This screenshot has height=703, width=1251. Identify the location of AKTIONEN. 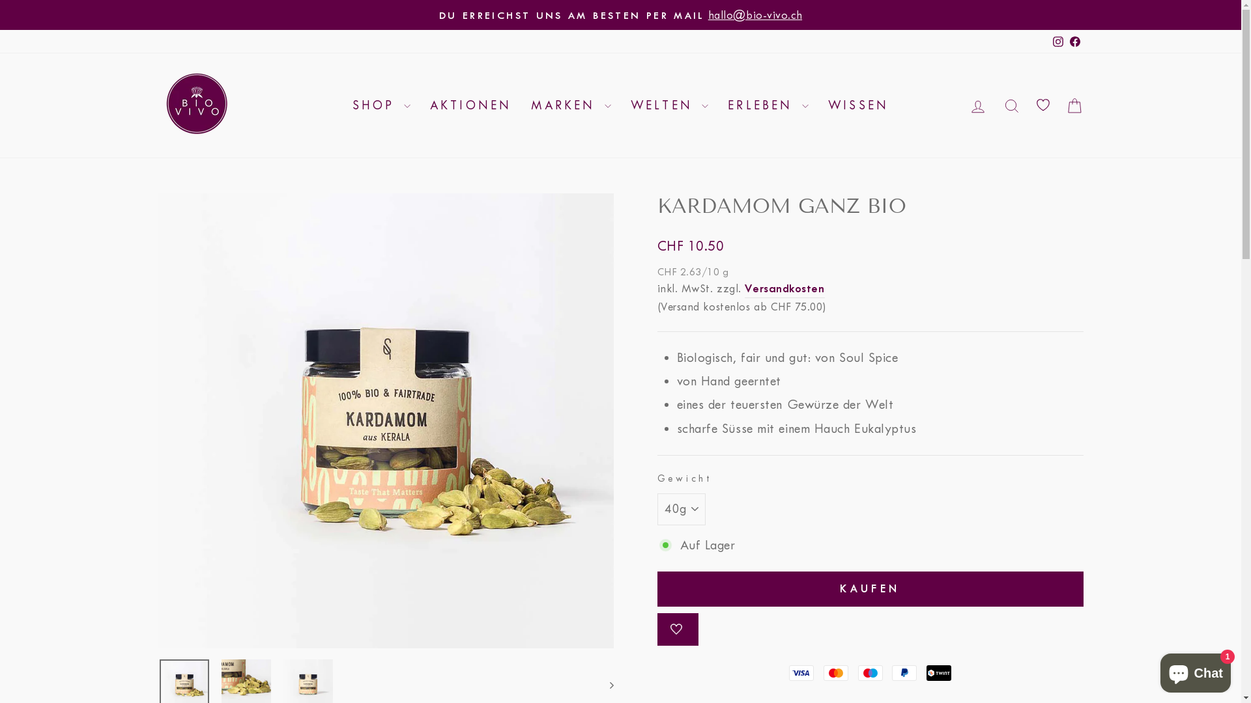
(471, 105).